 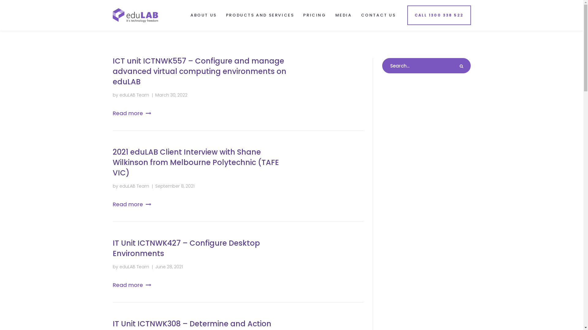 I want to click on eduLAB, so click(x=135, y=15).